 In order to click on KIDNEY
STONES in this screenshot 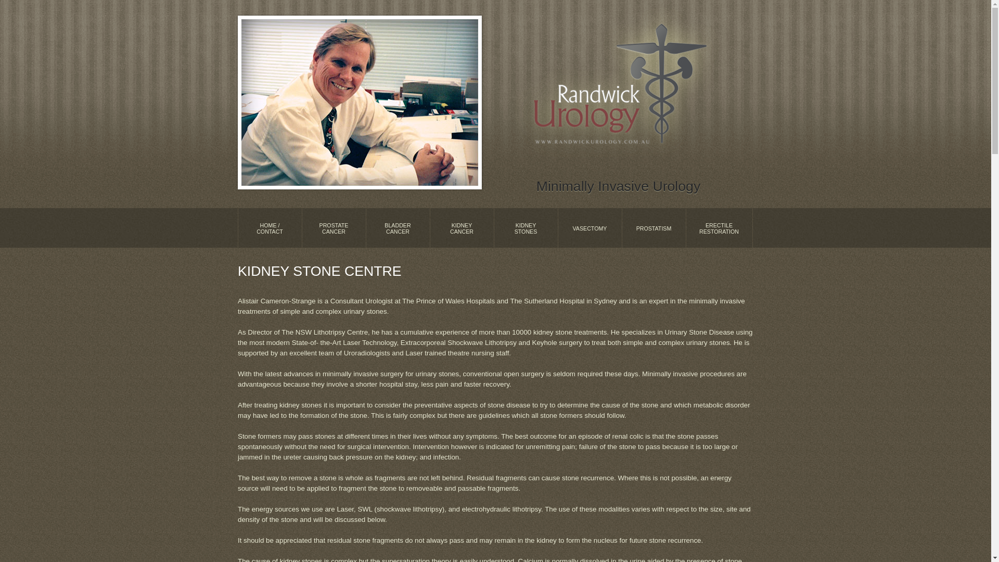, I will do `click(526, 228)`.